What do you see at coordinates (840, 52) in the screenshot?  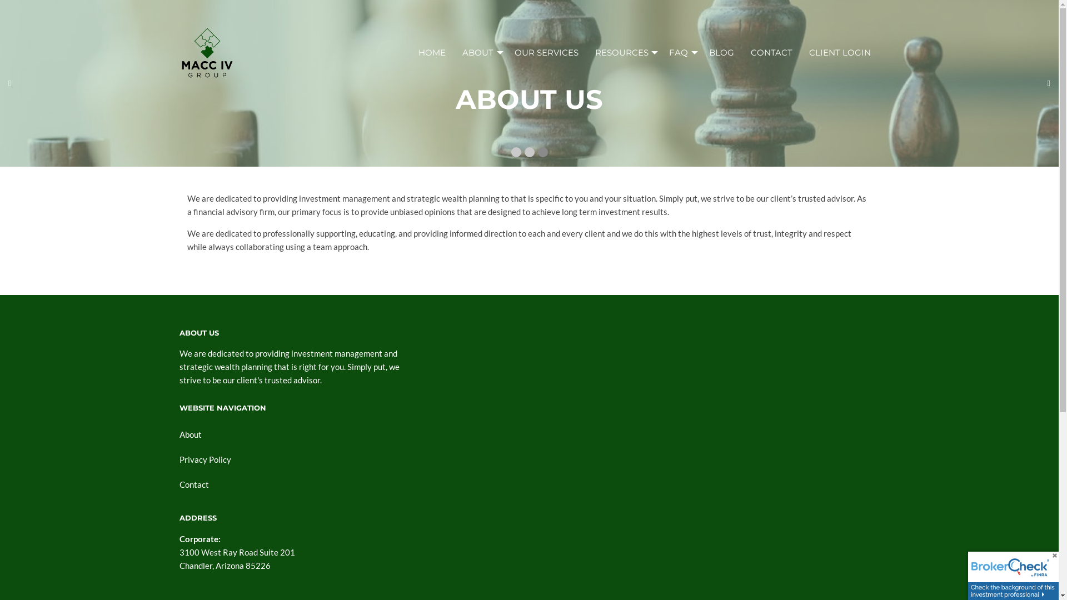 I see `CLIENT LOGIN` at bounding box center [840, 52].